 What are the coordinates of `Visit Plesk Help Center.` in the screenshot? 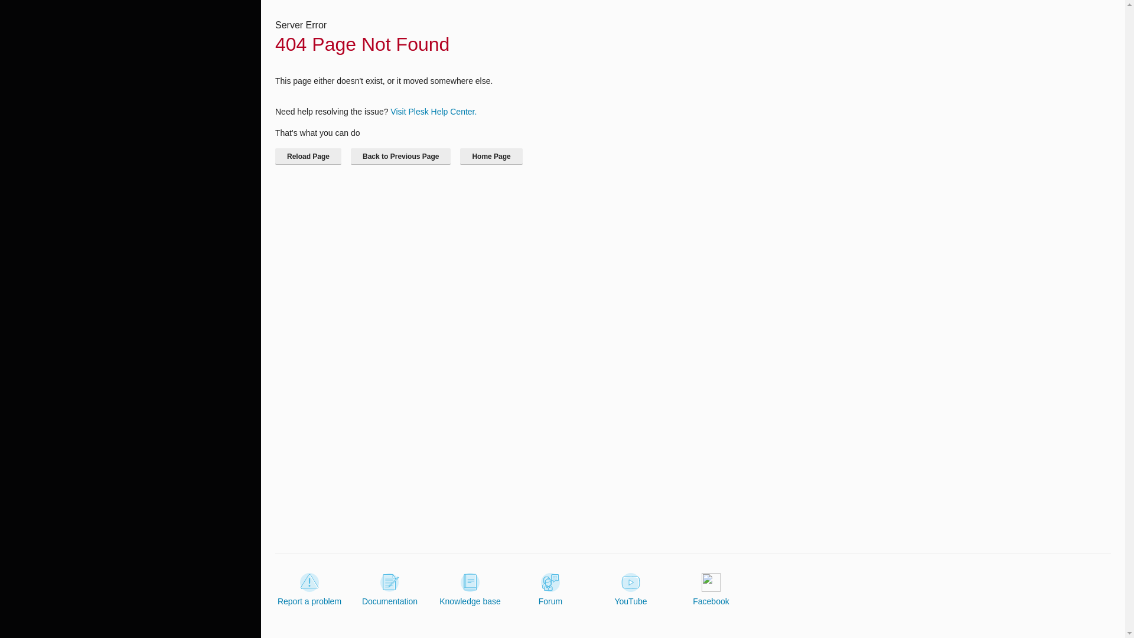 It's located at (433, 111).